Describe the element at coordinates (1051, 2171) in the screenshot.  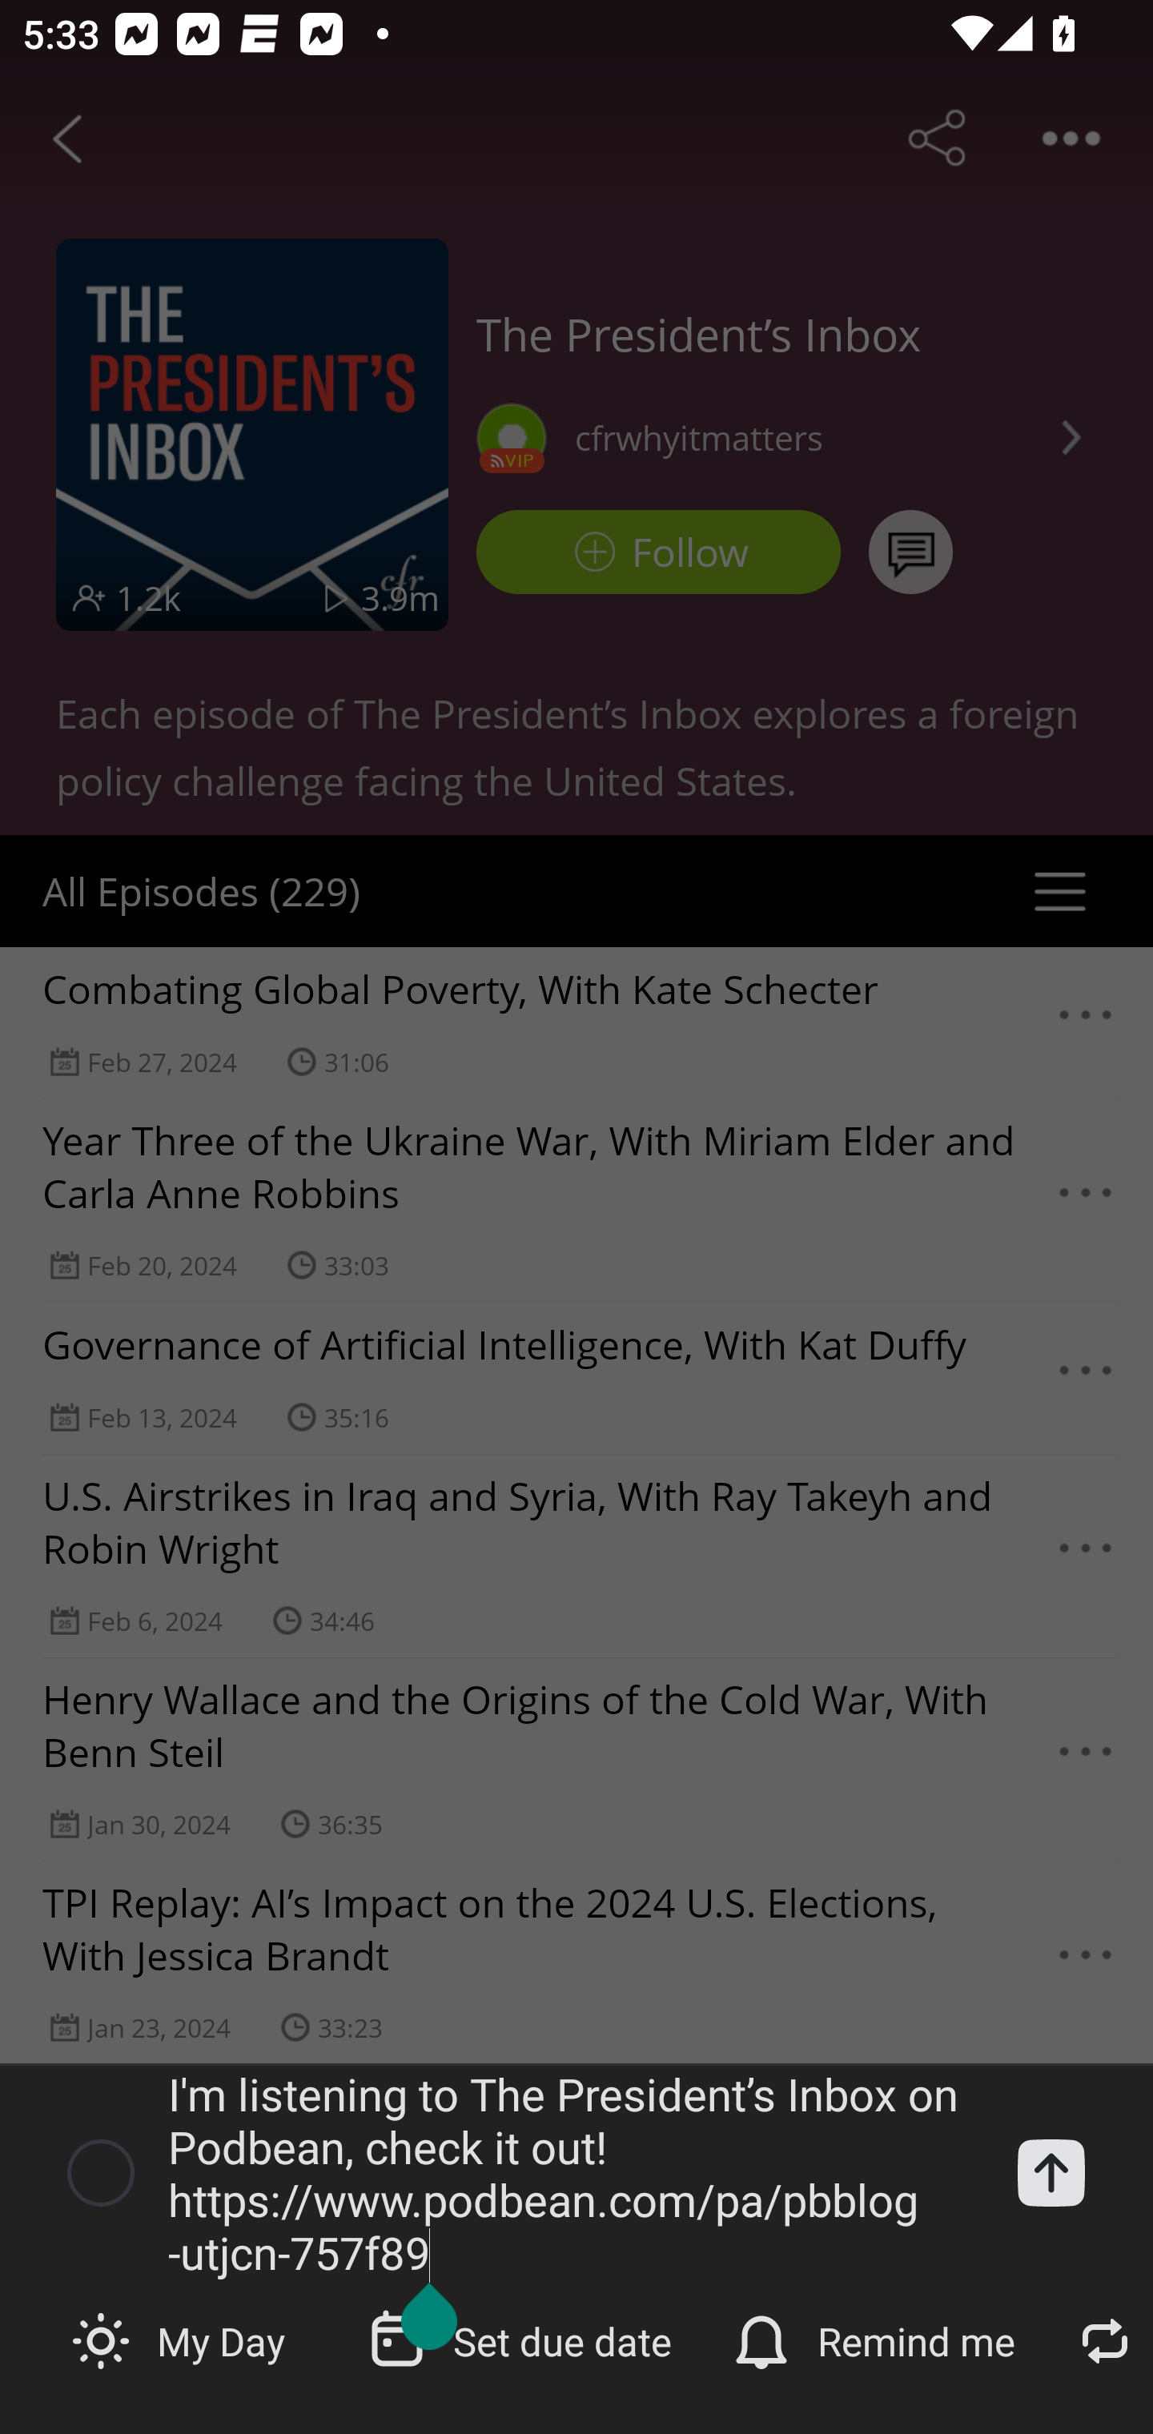
I see `Add a task` at that location.